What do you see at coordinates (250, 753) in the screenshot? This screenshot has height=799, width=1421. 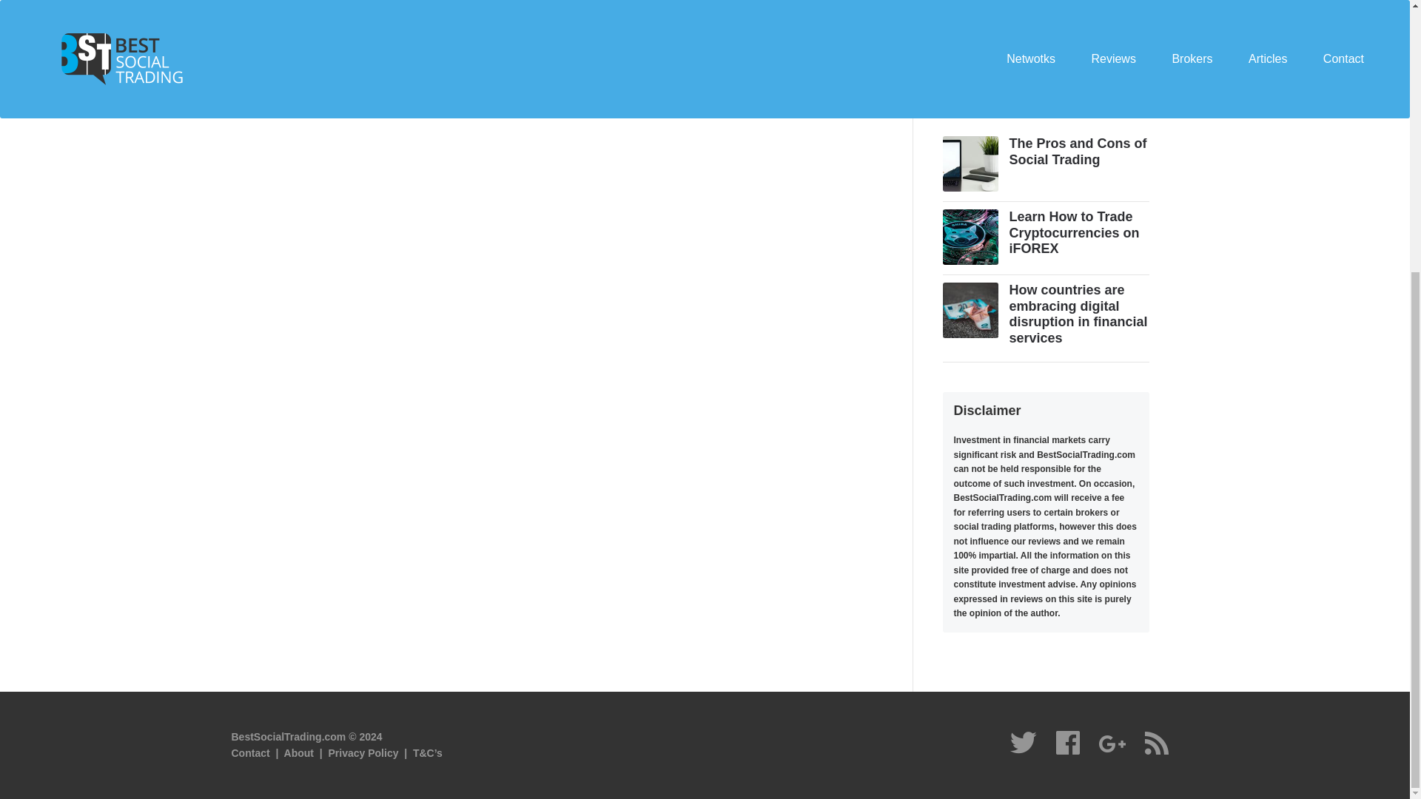 I see `Contact` at bounding box center [250, 753].